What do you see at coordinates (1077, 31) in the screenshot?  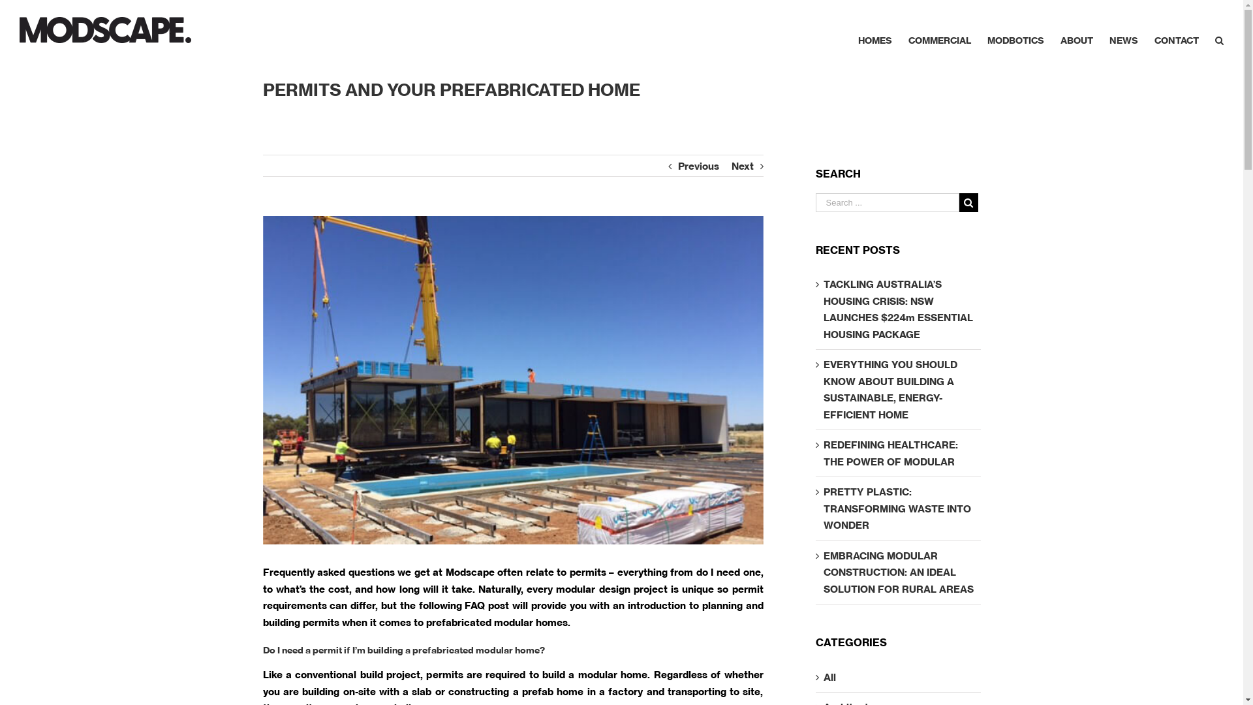 I see `ABOUT` at bounding box center [1077, 31].